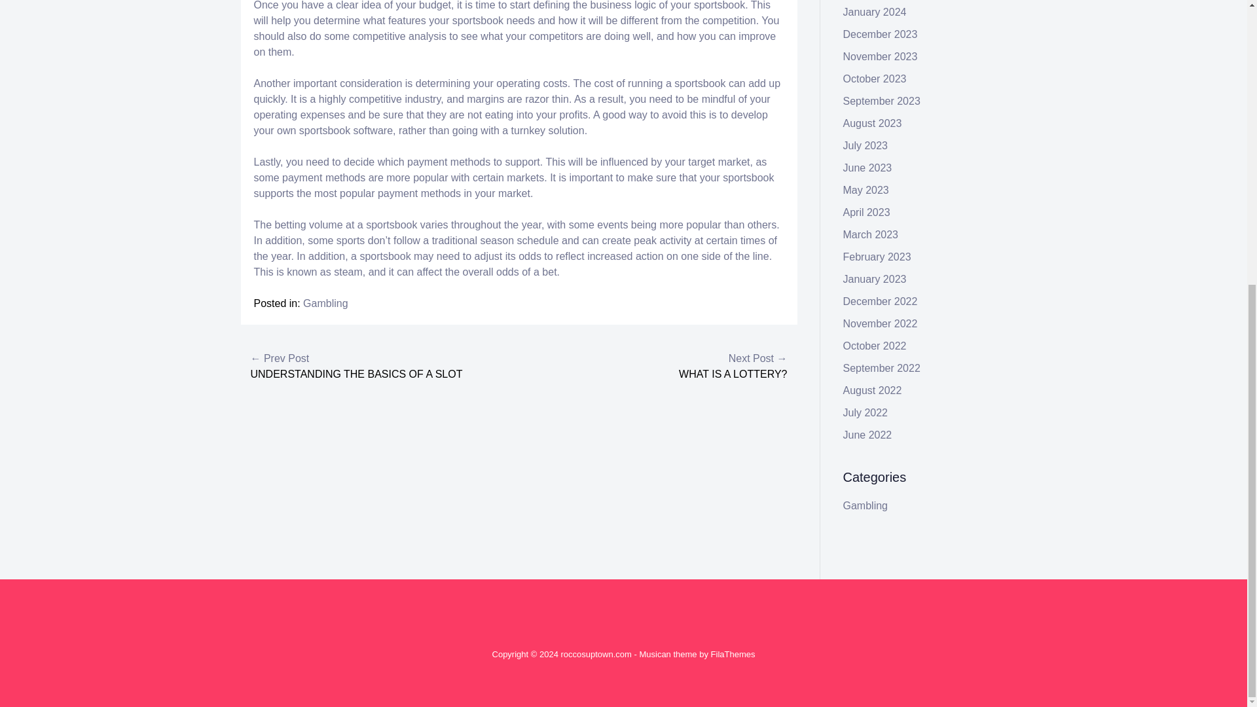 The width and height of the screenshot is (1257, 707). Describe the element at coordinates (733, 654) in the screenshot. I see `FilaThemes` at that location.